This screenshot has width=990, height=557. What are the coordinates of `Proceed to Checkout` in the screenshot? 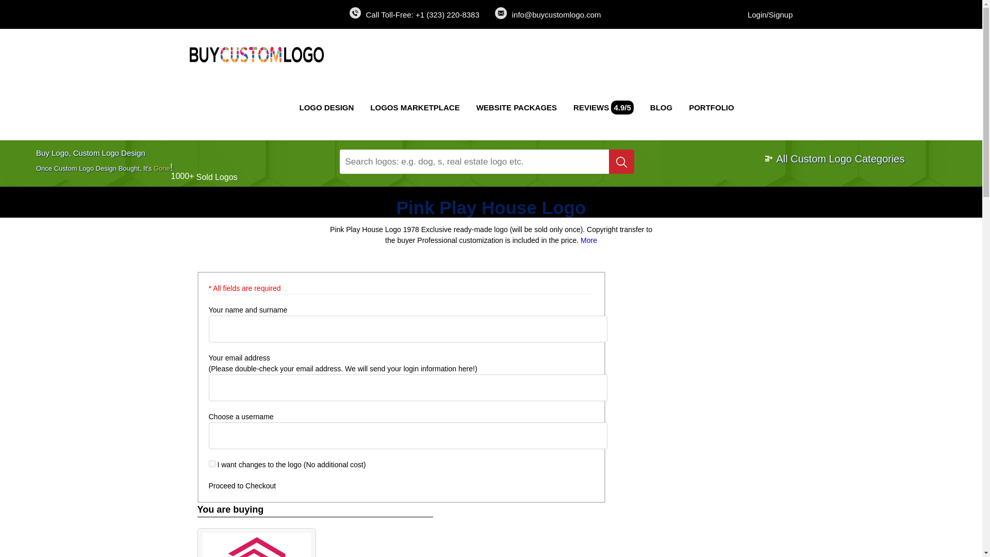 It's located at (242, 486).